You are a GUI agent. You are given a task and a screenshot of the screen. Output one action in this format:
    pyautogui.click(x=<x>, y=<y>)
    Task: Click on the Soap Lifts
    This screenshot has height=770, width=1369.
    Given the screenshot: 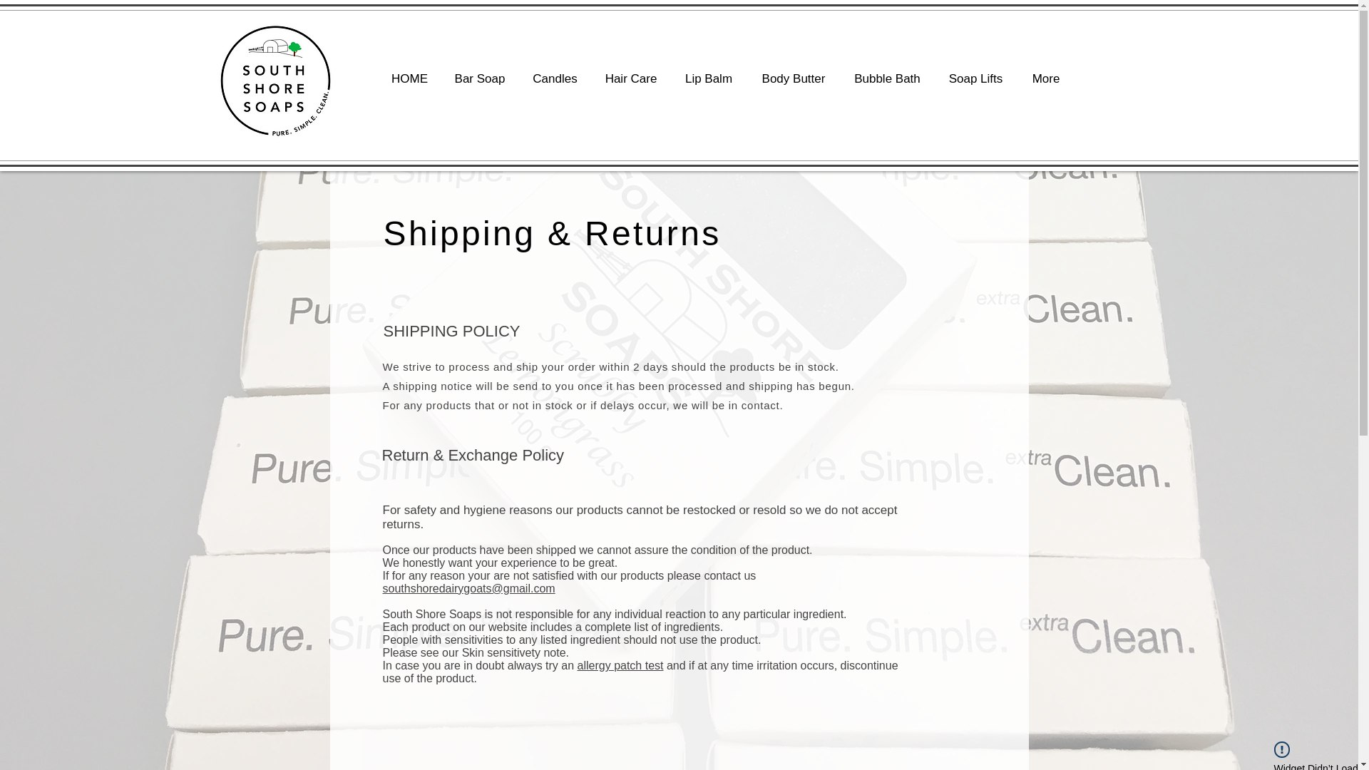 What is the action you would take?
    pyautogui.click(x=975, y=73)
    